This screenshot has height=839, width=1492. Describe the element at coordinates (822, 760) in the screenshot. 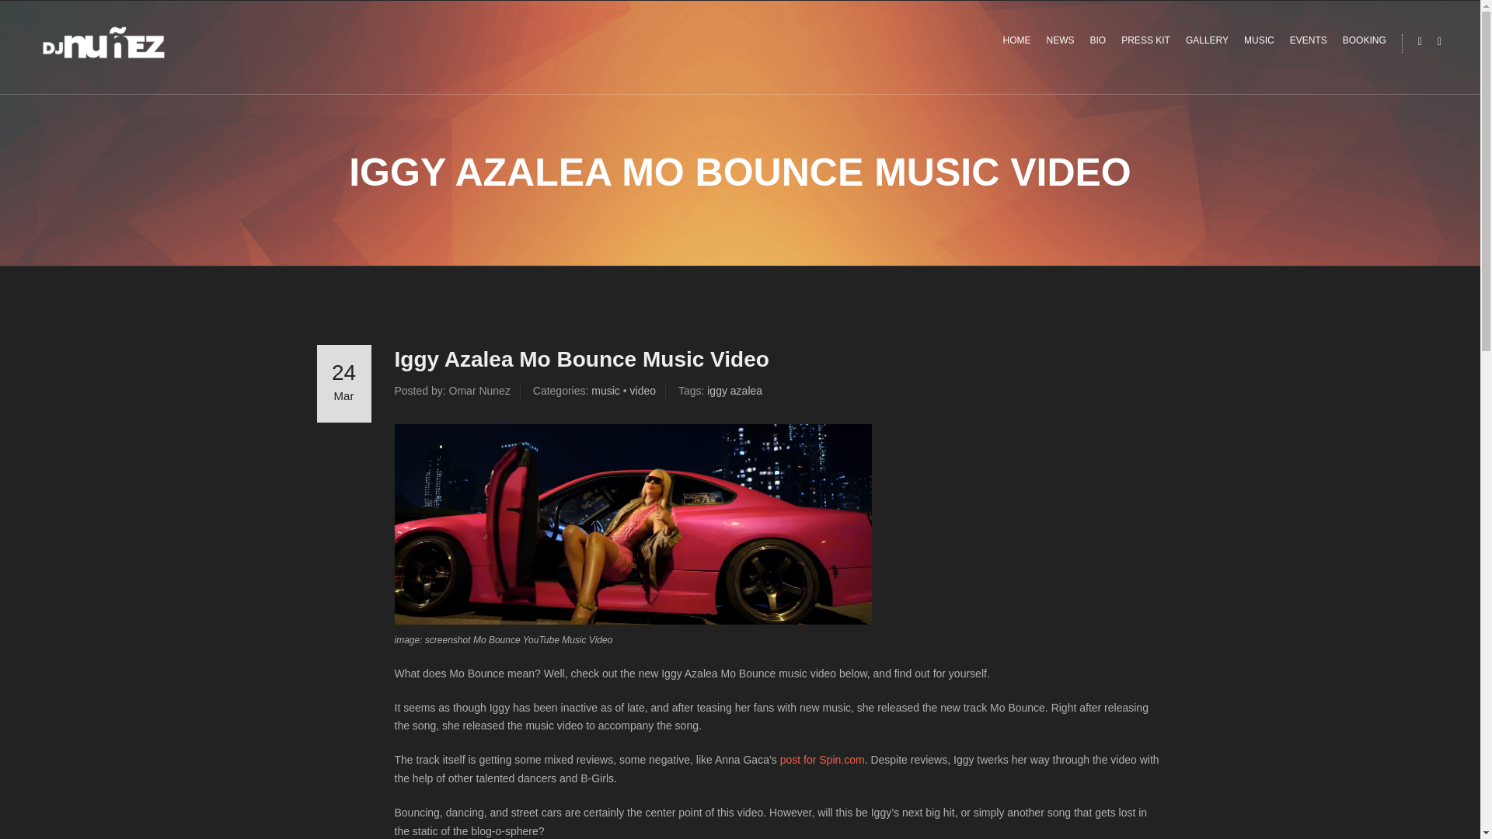

I see `post for Spin.com` at that location.